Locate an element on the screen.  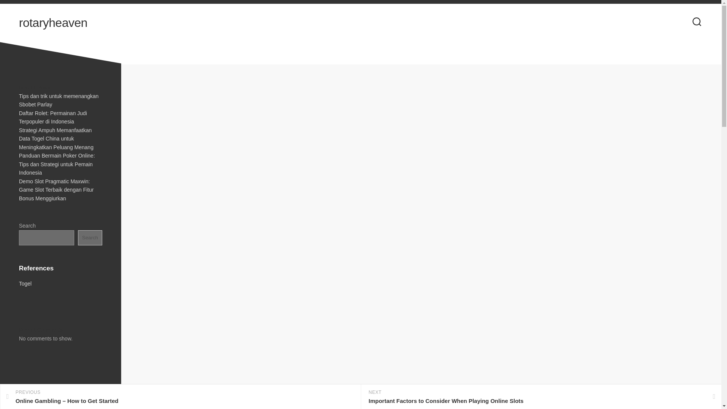
Search is located at coordinates (90, 238).